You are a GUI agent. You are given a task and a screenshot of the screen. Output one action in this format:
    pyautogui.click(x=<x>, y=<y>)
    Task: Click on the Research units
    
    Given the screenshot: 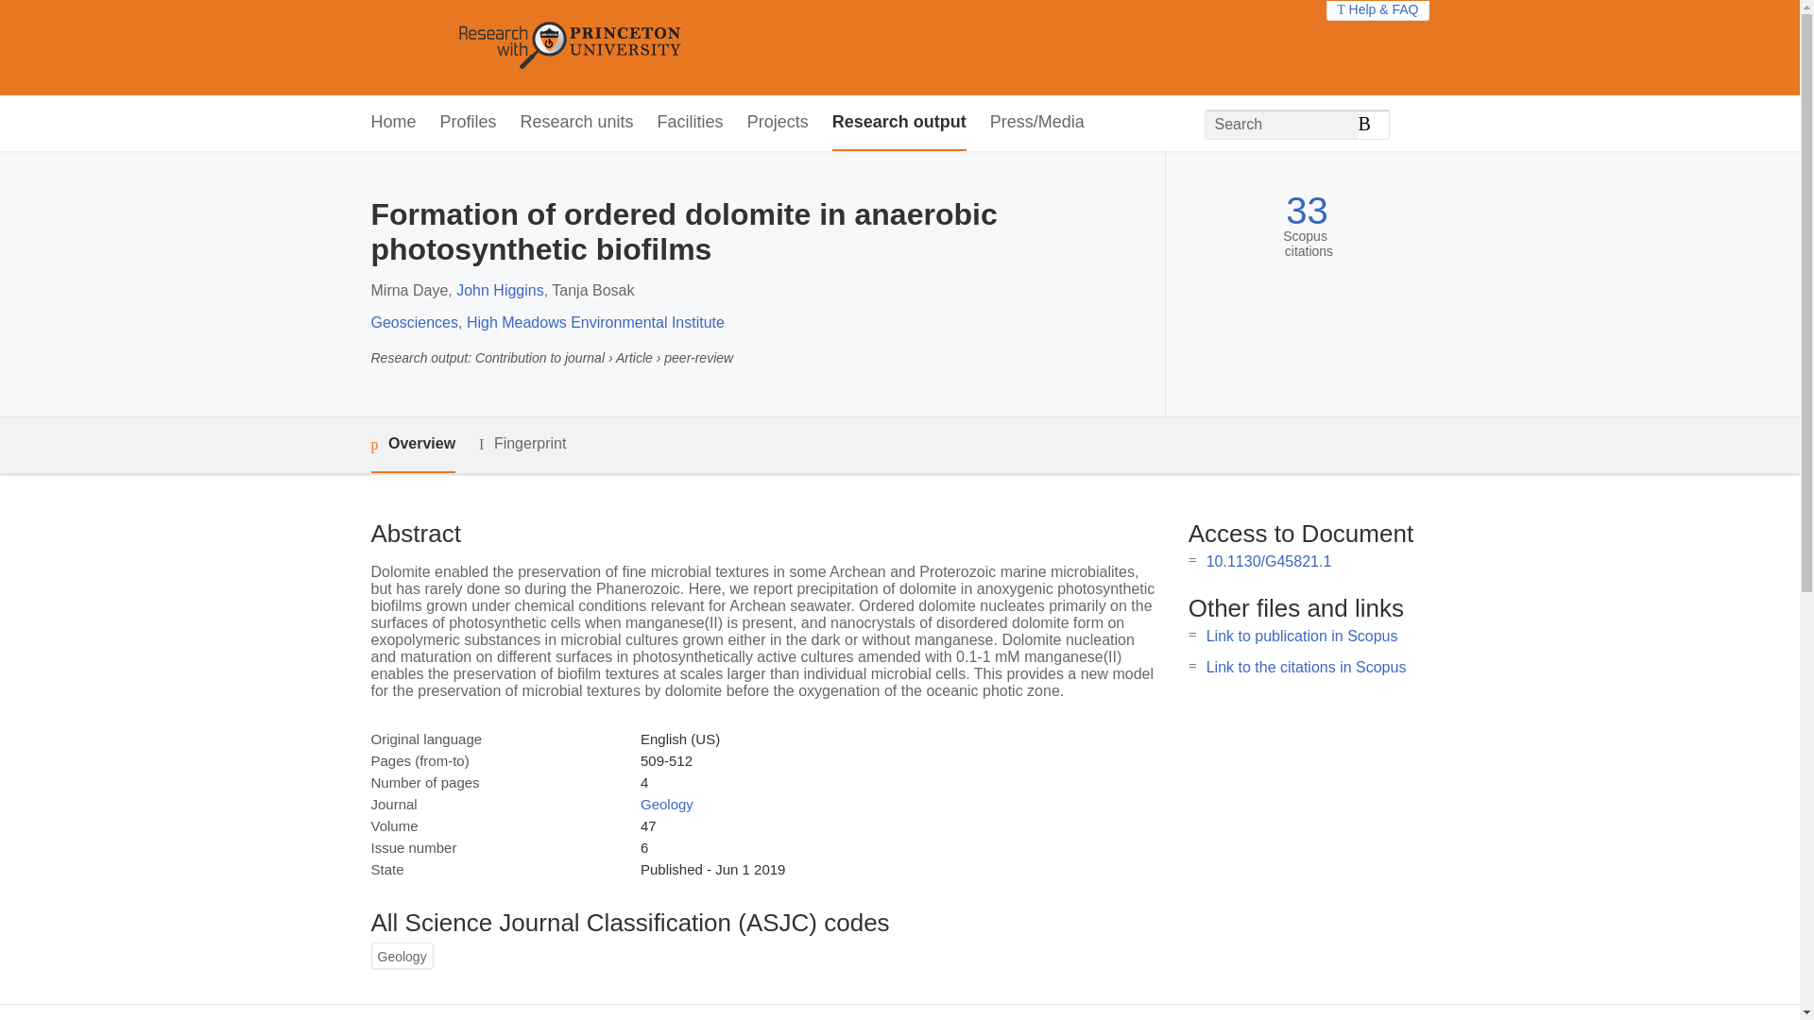 What is the action you would take?
    pyautogui.click(x=576, y=123)
    